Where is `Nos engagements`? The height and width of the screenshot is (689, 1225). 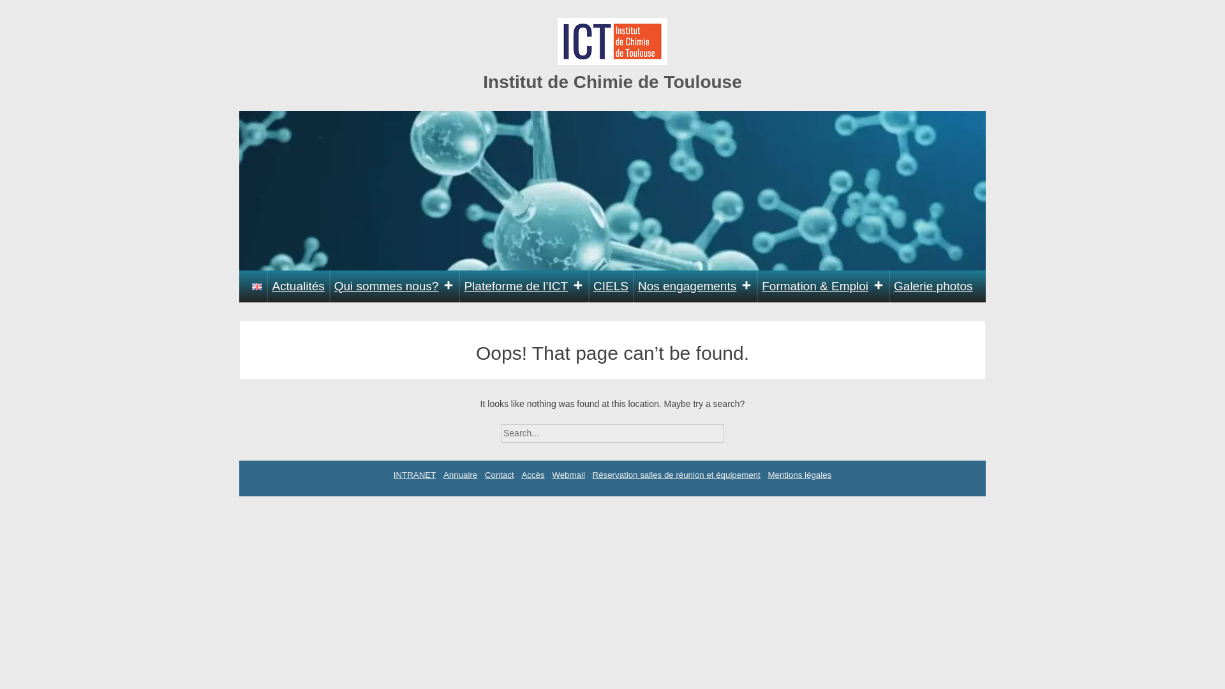
Nos engagements is located at coordinates (695, 286).